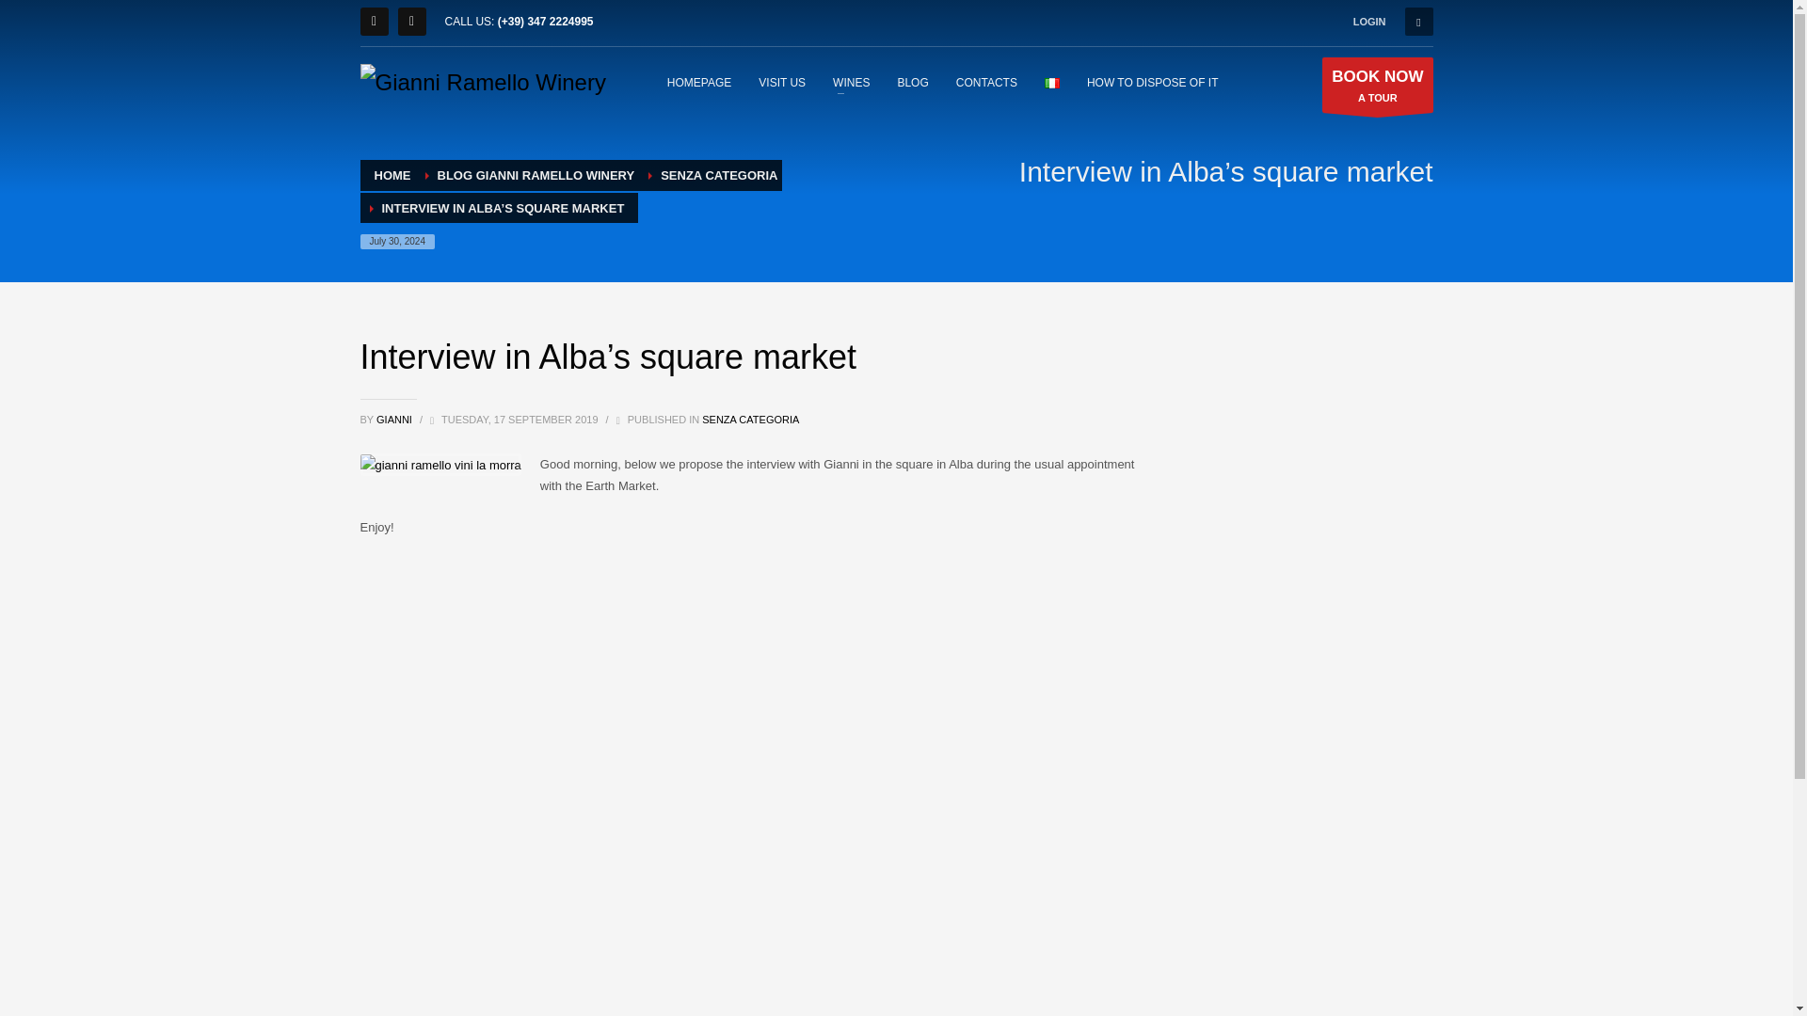  I want to click on SENZA CATEGORIA, so click(410, 21).